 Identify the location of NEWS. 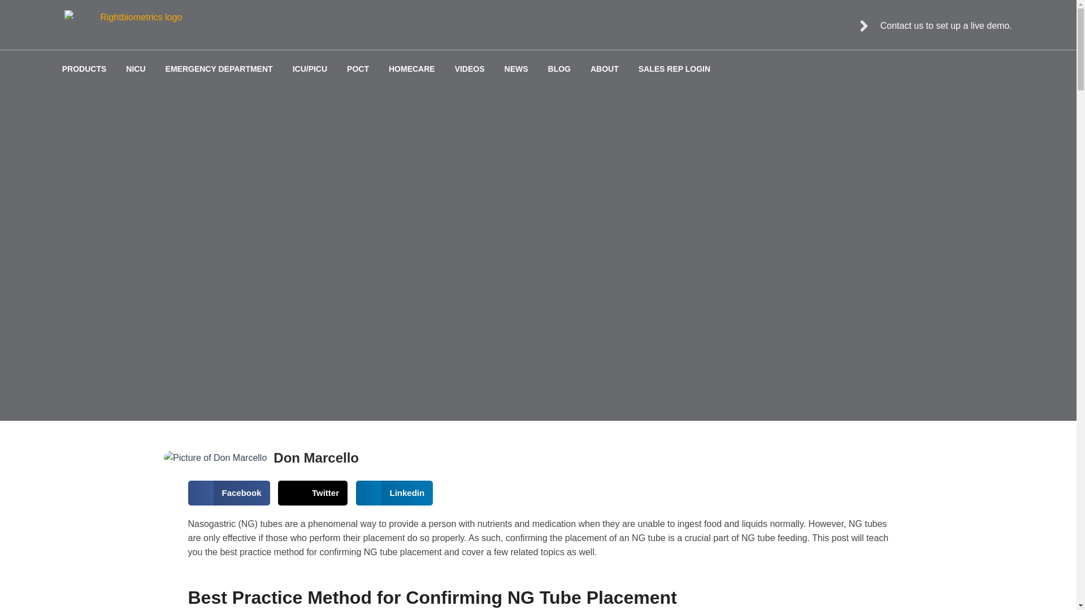
(517, 69).